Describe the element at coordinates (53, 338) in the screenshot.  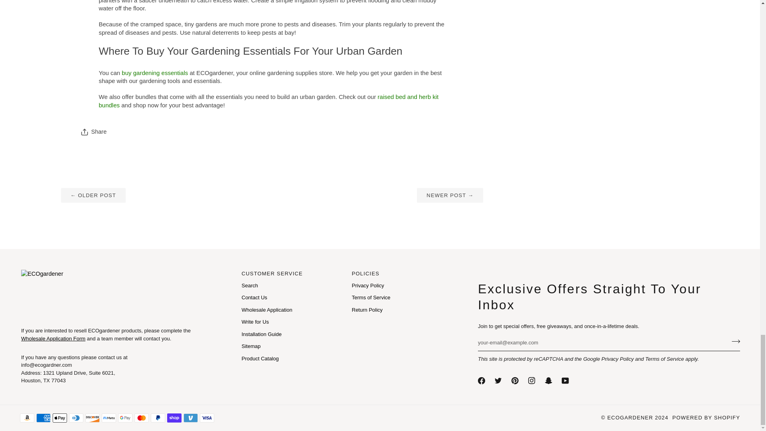
I see `Wholesale` at that location.